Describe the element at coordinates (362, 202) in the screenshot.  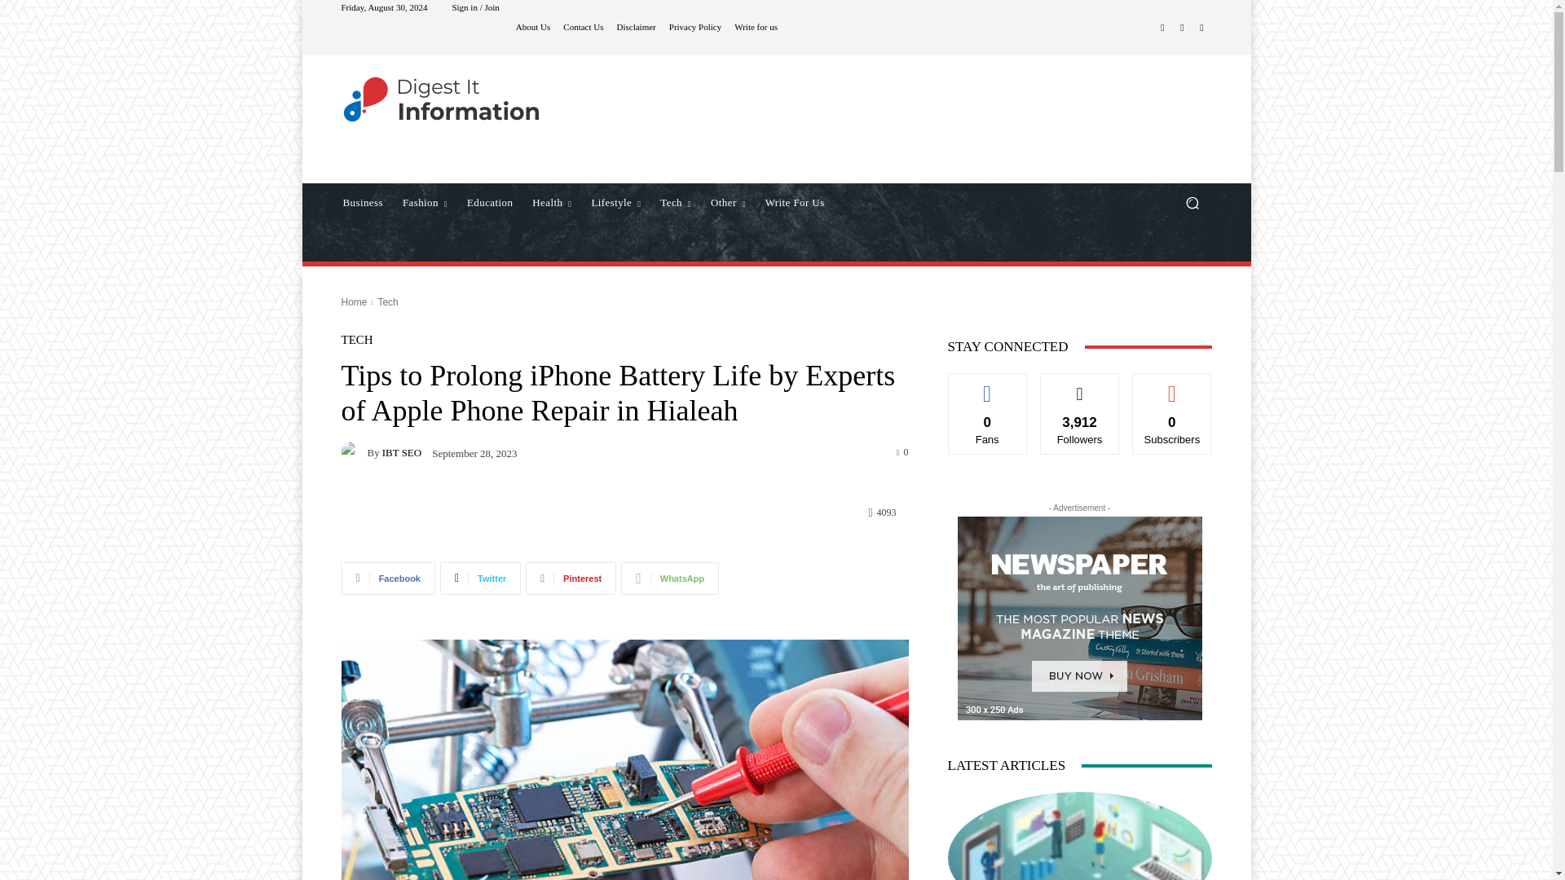
I see `Business` at that location.